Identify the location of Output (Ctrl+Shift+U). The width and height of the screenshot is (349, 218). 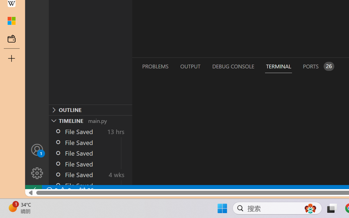
(190, 66).